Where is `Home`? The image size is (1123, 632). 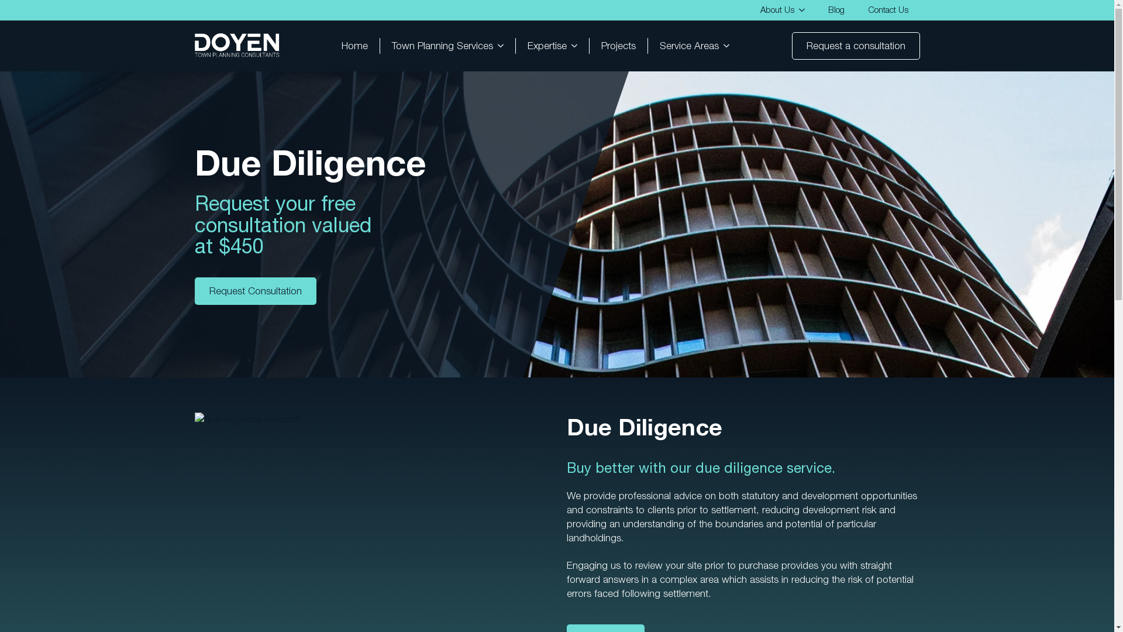 Home is located at coordinates (354, 46).